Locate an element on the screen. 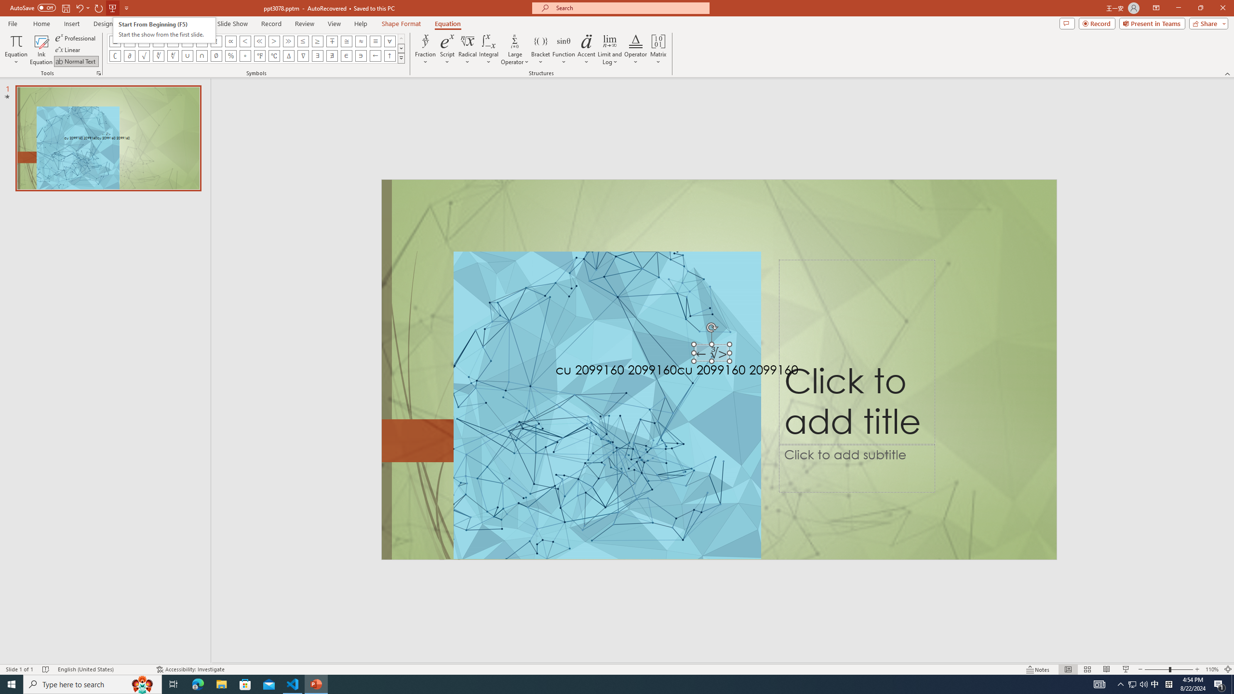 The image size is (1234, 694). Equation Symbol Greater Than is located at coordinates (274, 41).